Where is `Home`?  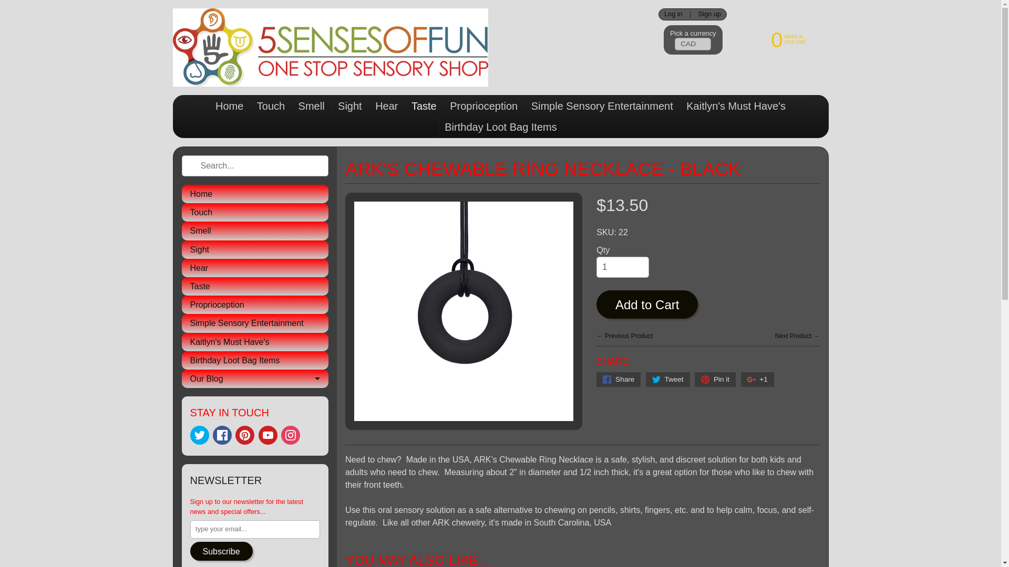
Home is located at coordinates (424, 106).